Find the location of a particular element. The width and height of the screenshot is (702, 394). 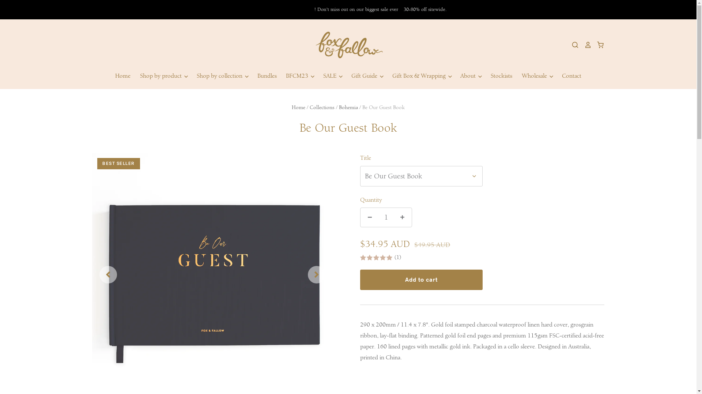

Stockists is located at coordinates (497, 76).